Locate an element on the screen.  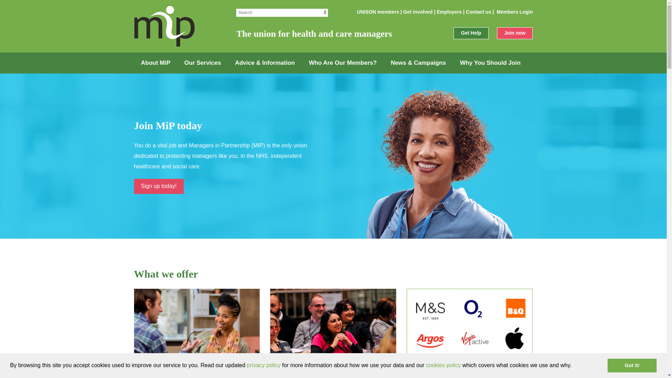
About MiP is located at coordinates (155, 63).